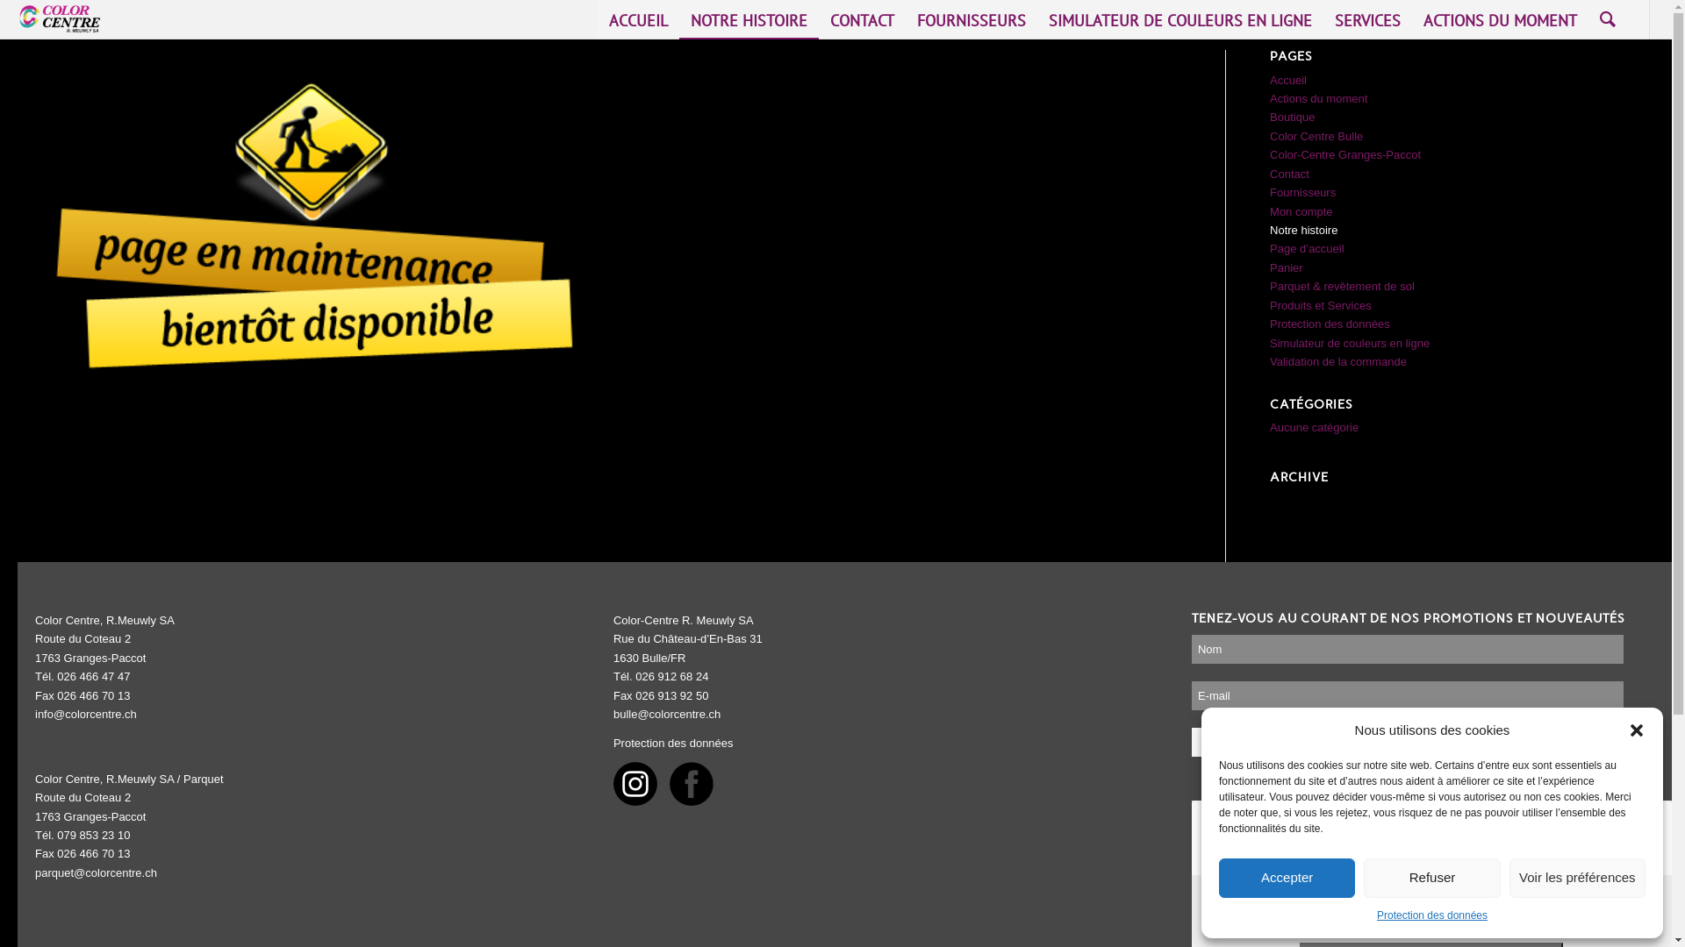 The height and width of the screenshot is (947, 1685). What do you see at coordinates (1292, 117) in the screenshot?
I see `Boutique` at bounding box center [1292, 117].